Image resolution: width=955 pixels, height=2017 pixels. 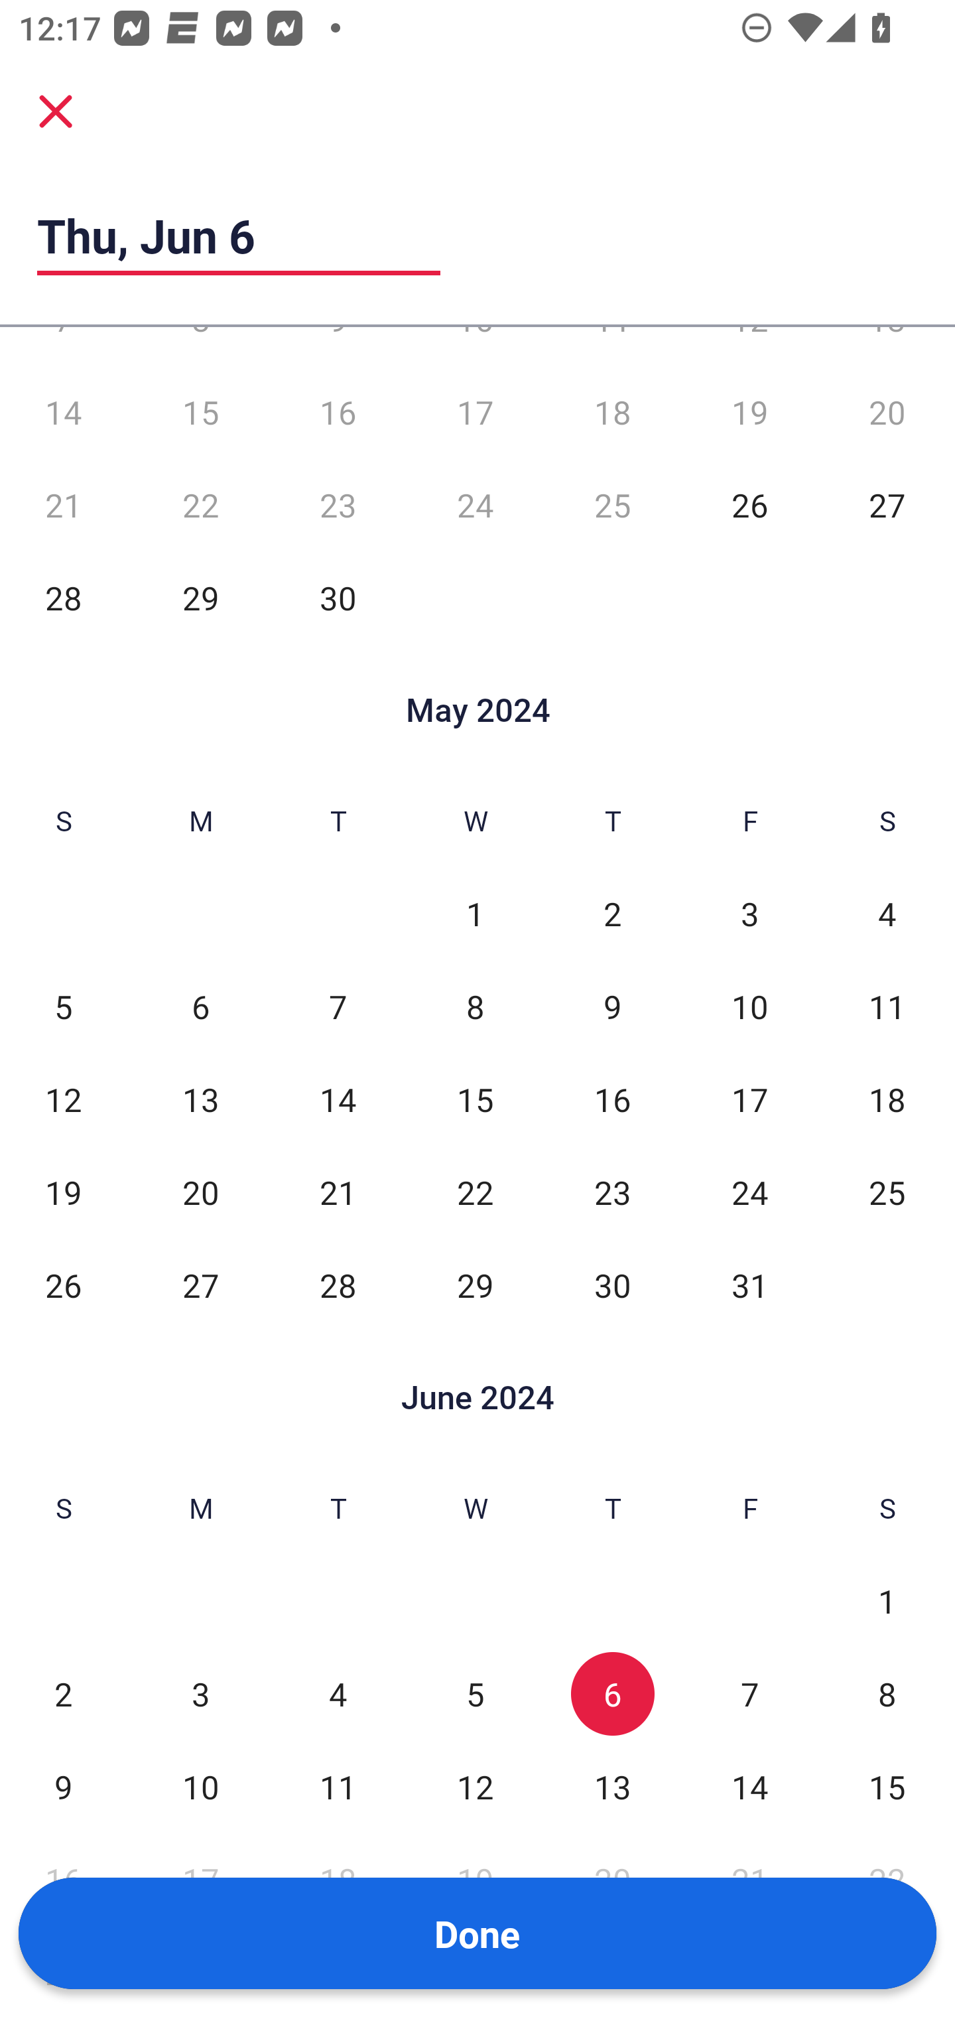 What do you see at coordinates (612, 1285) in the screenshot?
I see `30 Thu, May 30, Not Selected` at bounding box center [612, 1285].